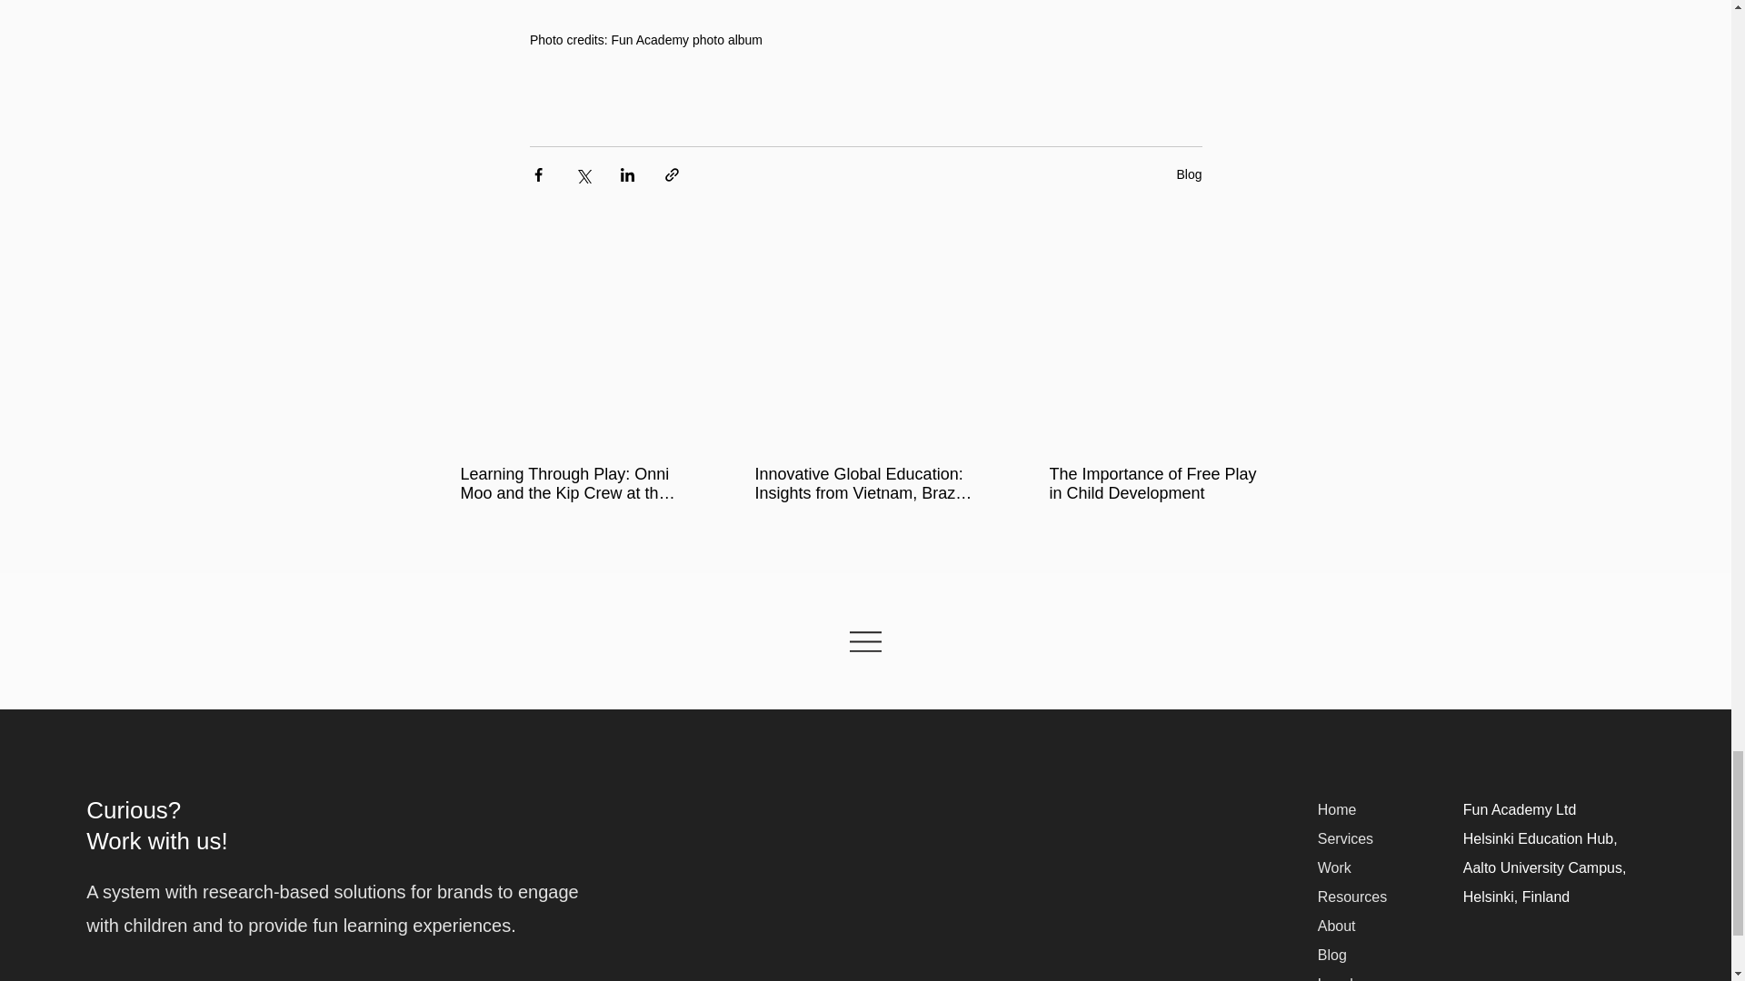 This screenshot has width=1745, height=981. I want to click on The Importance of Free Play in Child Development, so click(1158, 483).